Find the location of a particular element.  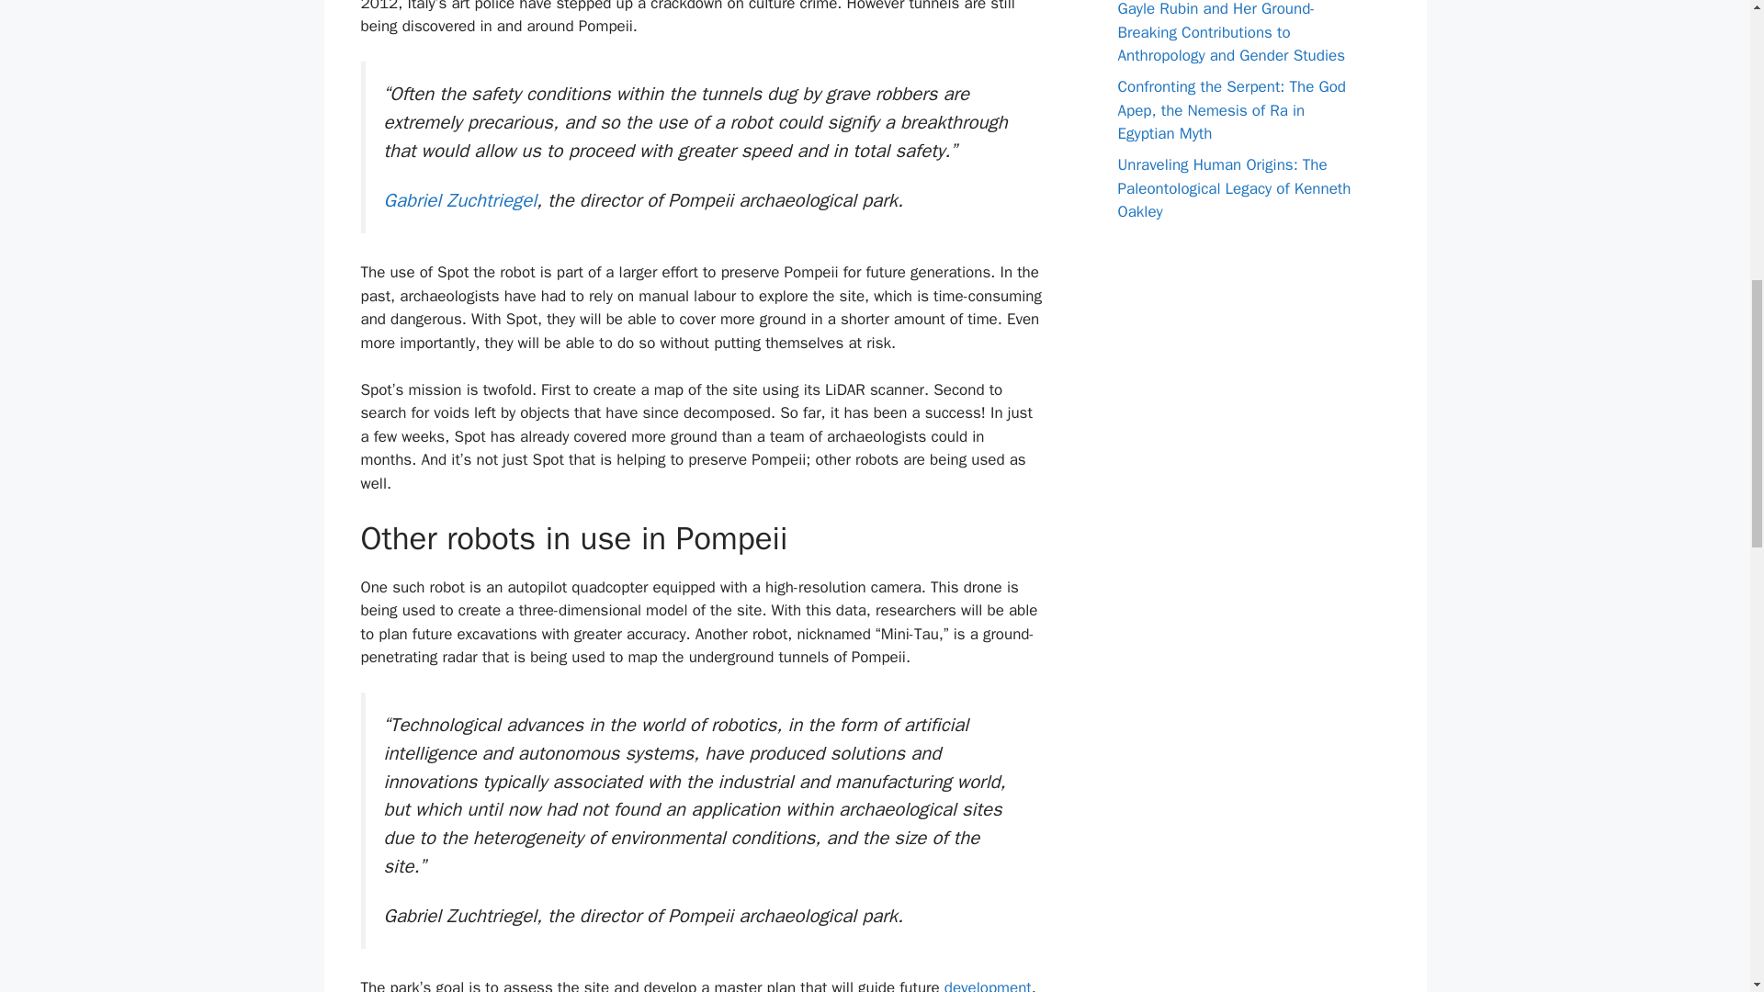

Gabriel Zuchtriegel is located at coordinates (461, 200).